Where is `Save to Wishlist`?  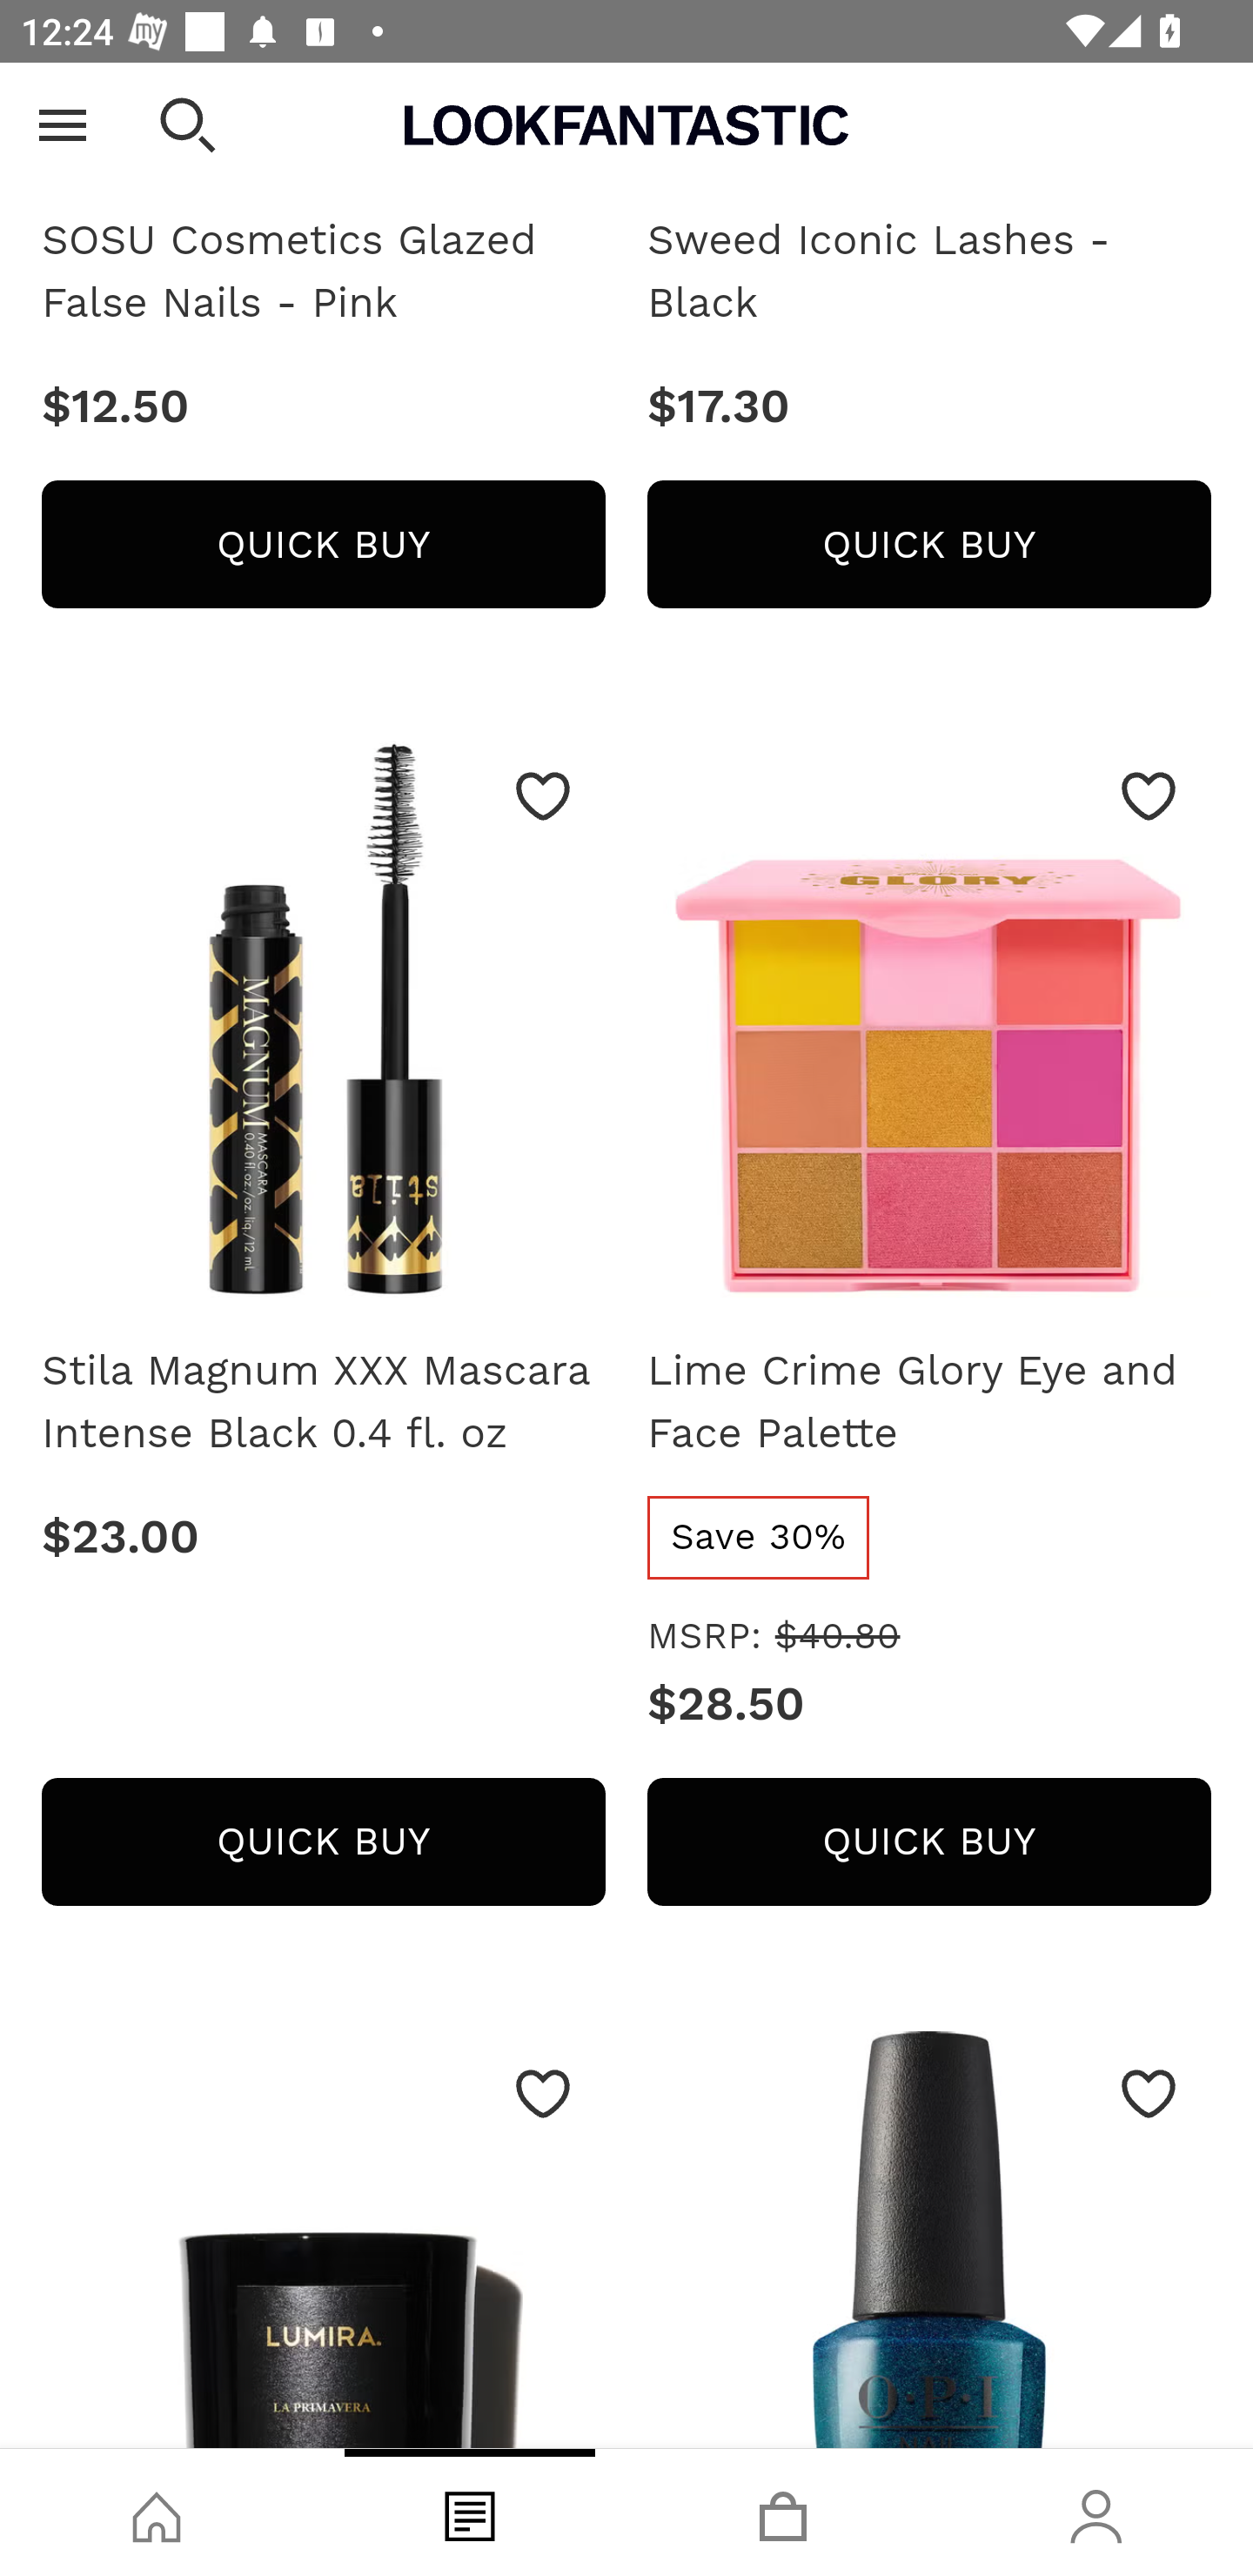 Save to Wishlist is located at coordinates (1149, 797).